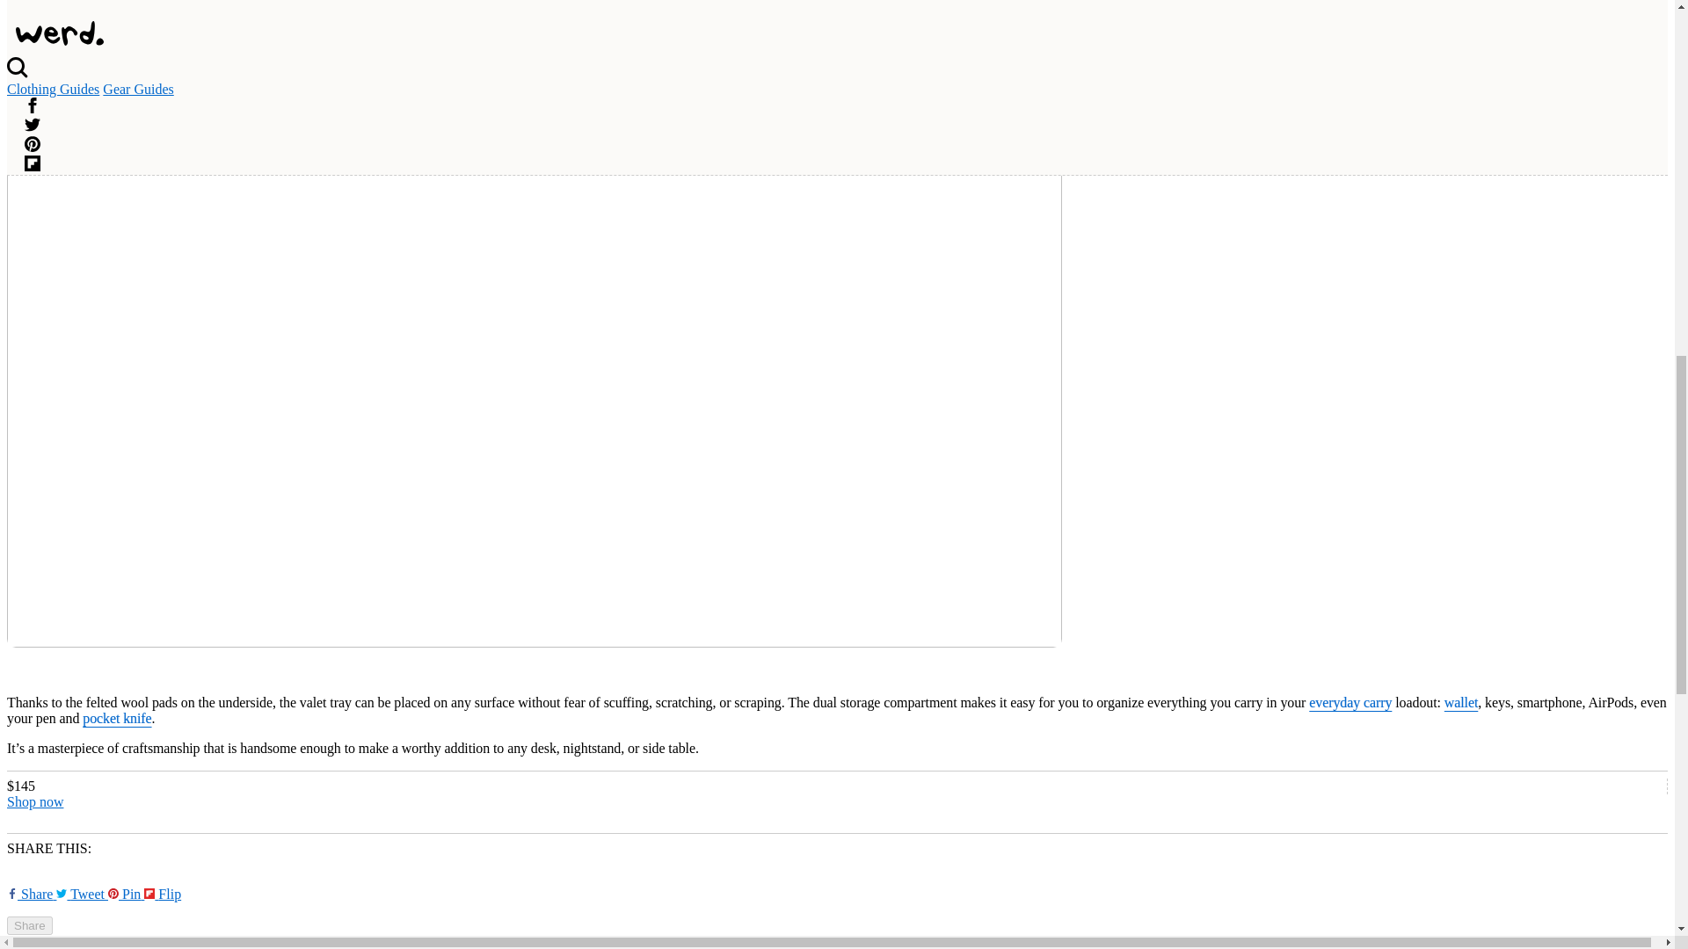 The height and width of the screenshot is (949, 1688). I want to click on everyday carry, so click(1350, 701).